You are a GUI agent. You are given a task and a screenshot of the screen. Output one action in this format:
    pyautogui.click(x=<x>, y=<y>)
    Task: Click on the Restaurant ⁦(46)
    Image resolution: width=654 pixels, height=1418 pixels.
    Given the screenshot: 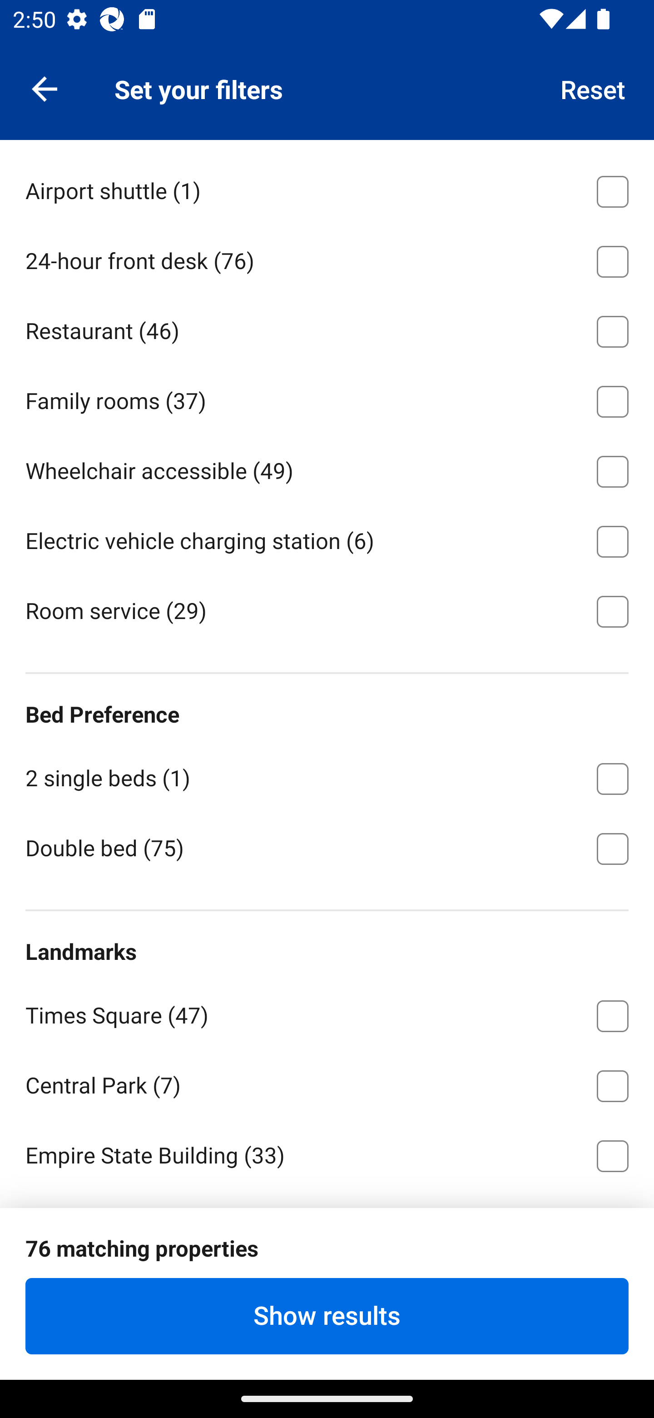 What is the action you would take?
    pyautogui.click(x=327, y=328)
    